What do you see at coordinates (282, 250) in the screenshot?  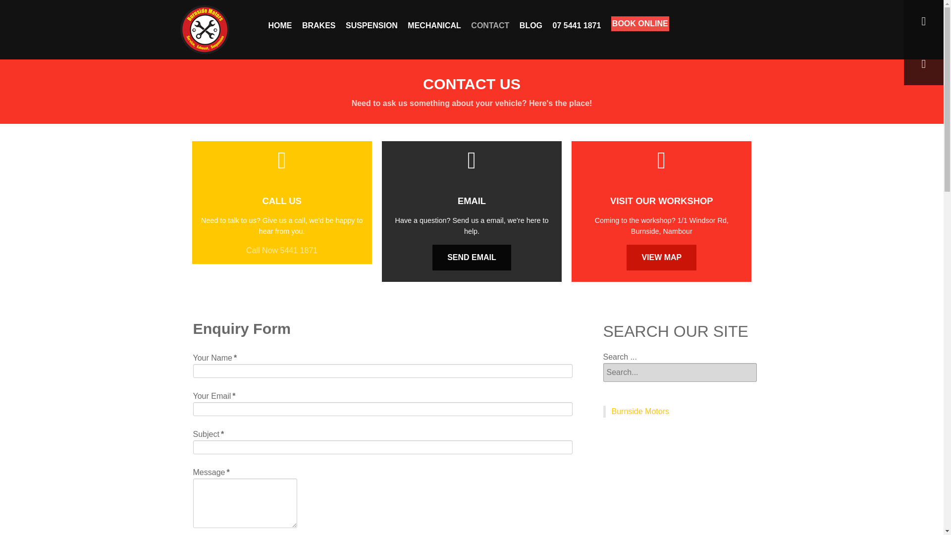 I see `Call Now 5441 1871` at bounding box center [282, 250].